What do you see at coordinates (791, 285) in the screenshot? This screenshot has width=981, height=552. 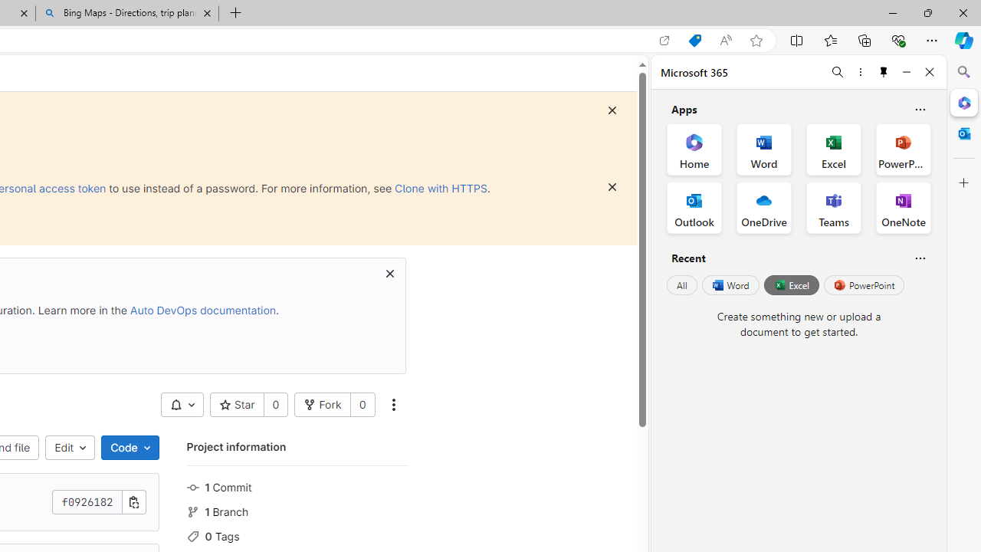 I see `Excel` at bounding box center [791, 285].